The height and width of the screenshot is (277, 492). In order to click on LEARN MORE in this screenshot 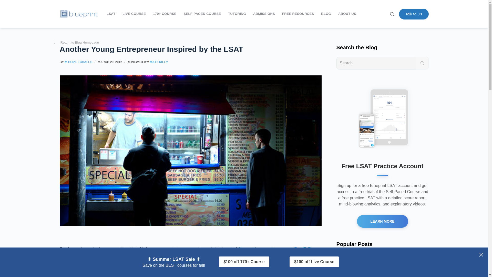, I will do `click(382, 221)`.